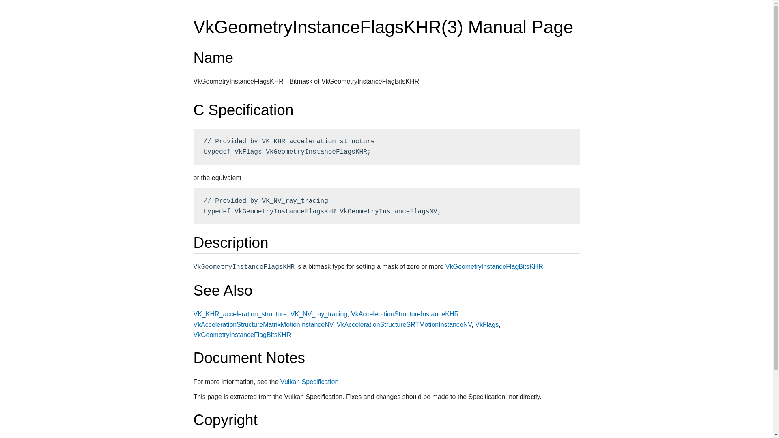  Describe the element at coordinates (405, 314) in the screenshot. I see `VkAccelerationStructureInstanceKHR` at that location.